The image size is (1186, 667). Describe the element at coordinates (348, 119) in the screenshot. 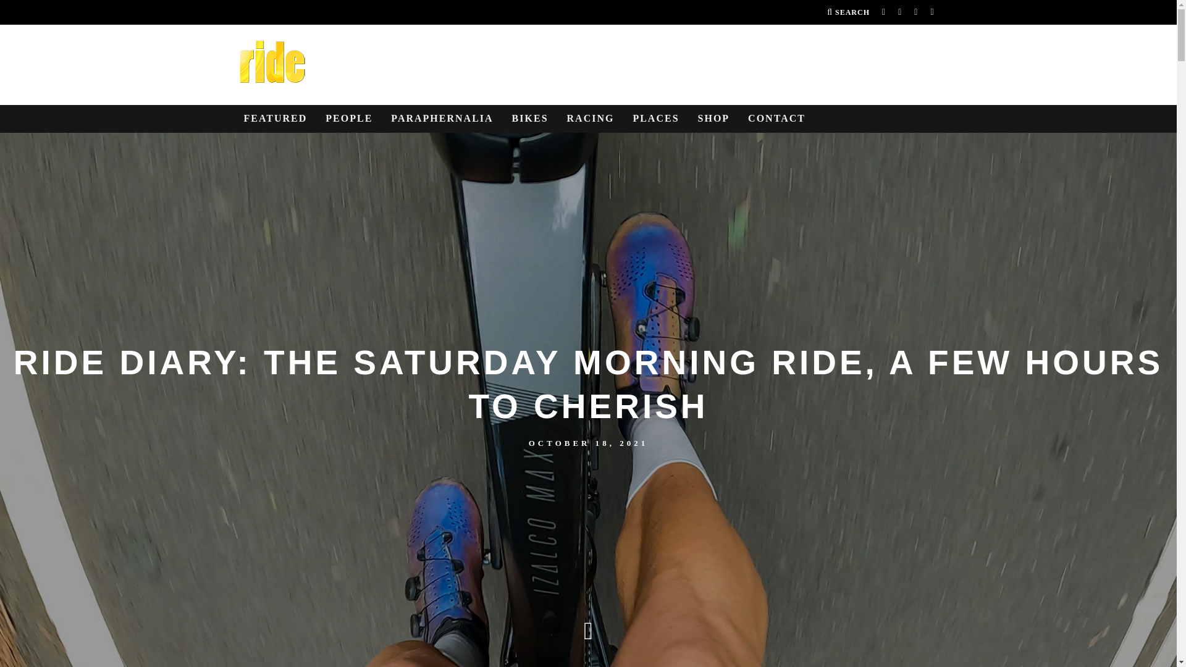

I see `PEOPLE` at that location.